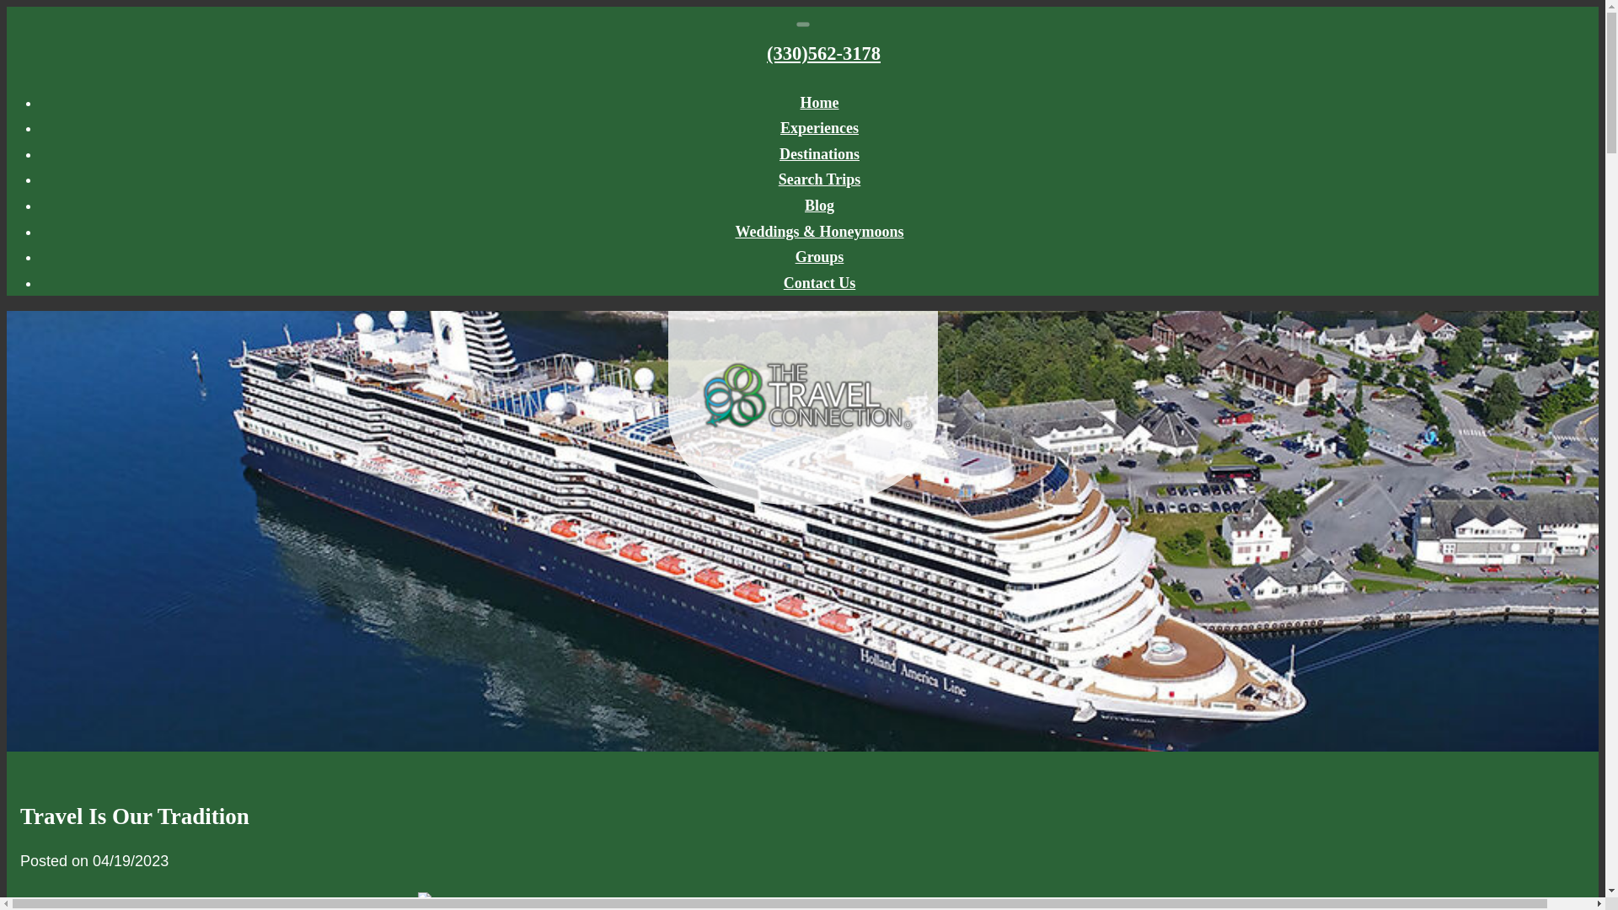 The image size is (1618, 910). What do you see at coordinates (819, 179) in the screenshot?
I see `Search Trips` at bounding box center [819, 179].